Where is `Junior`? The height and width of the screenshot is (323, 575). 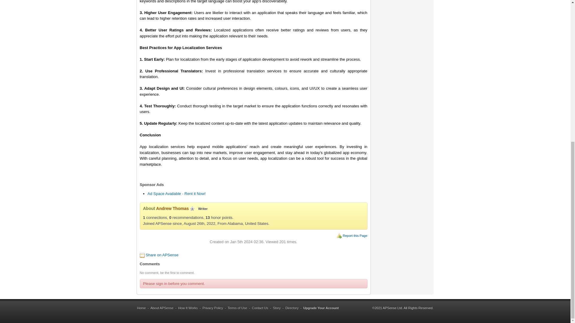
Junior is located at coordinates (192, 209).